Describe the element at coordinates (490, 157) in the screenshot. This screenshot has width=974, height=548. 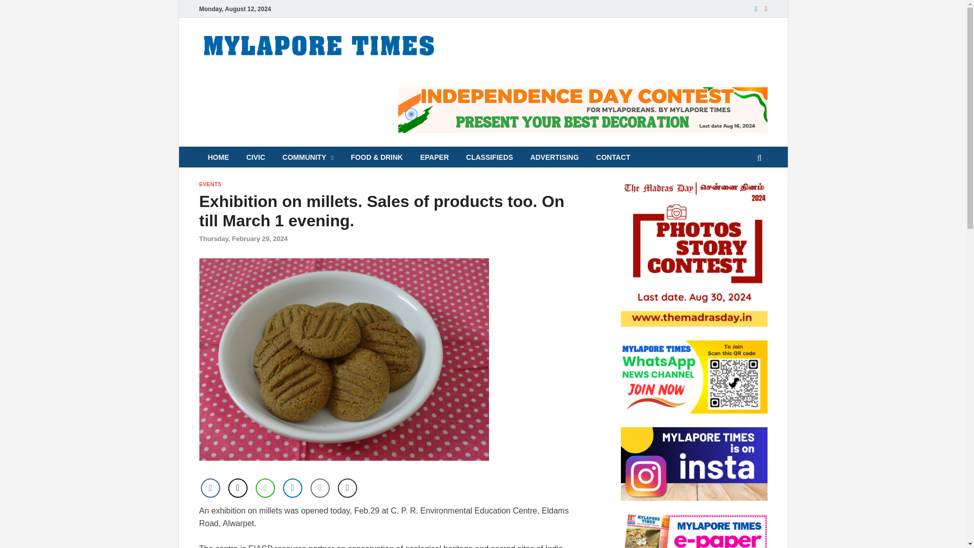
I see `CLASSIFIEDS` at that location.